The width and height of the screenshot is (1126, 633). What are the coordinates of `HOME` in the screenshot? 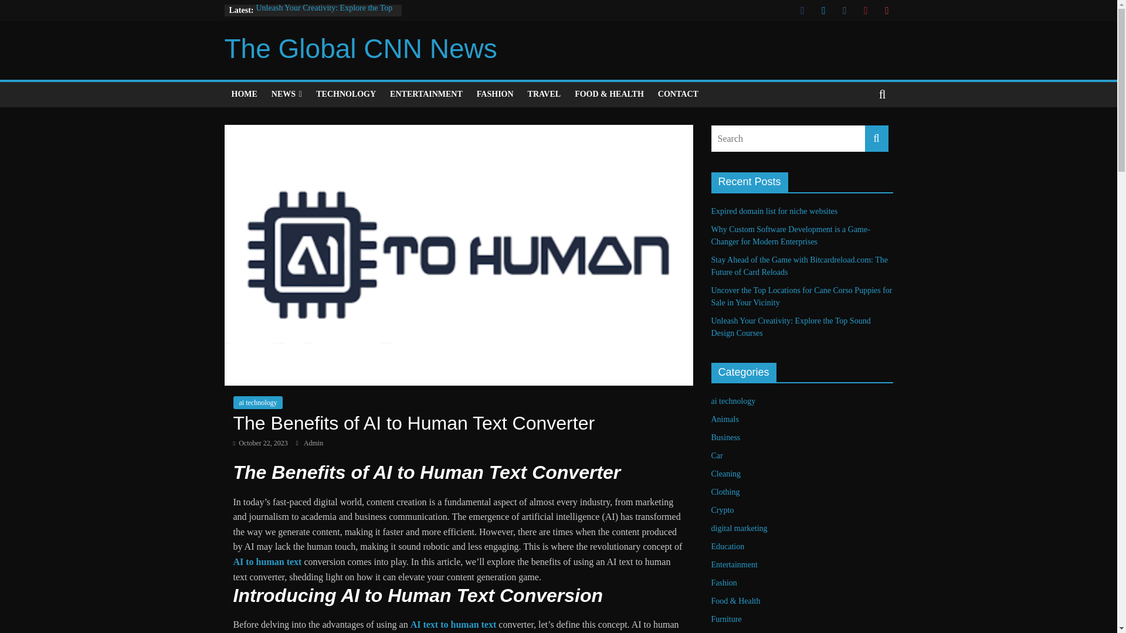 It's located at (244, 94).